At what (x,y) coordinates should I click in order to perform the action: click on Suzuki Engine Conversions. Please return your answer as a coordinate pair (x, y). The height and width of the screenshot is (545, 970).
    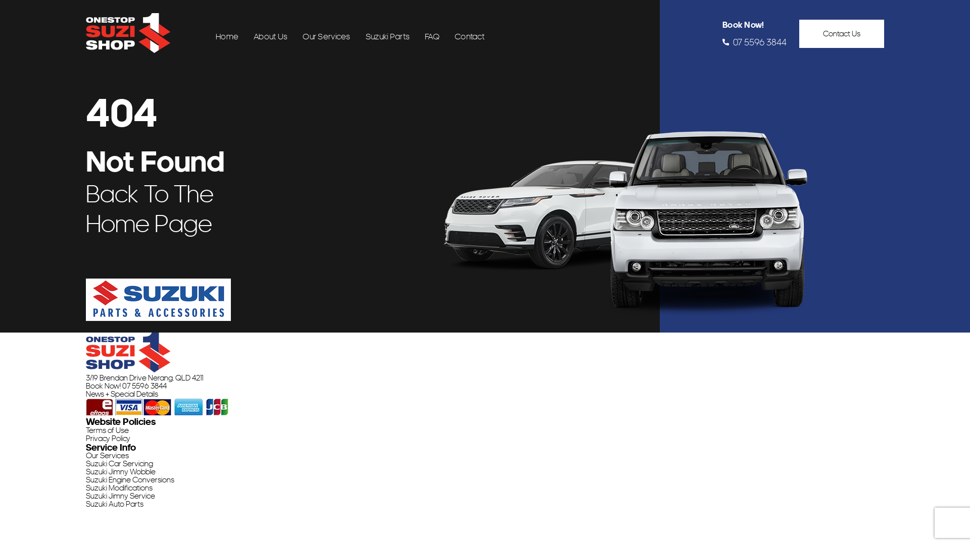
    Looking at the image, I should click on (130, 480).